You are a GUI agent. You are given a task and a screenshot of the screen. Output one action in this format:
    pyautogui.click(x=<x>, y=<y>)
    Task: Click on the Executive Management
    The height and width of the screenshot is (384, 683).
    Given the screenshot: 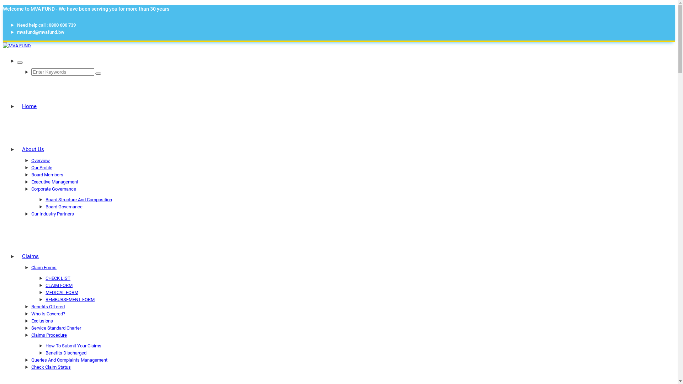 What is the action you would take?
    pyautogui.click(x=55, y=182)
    